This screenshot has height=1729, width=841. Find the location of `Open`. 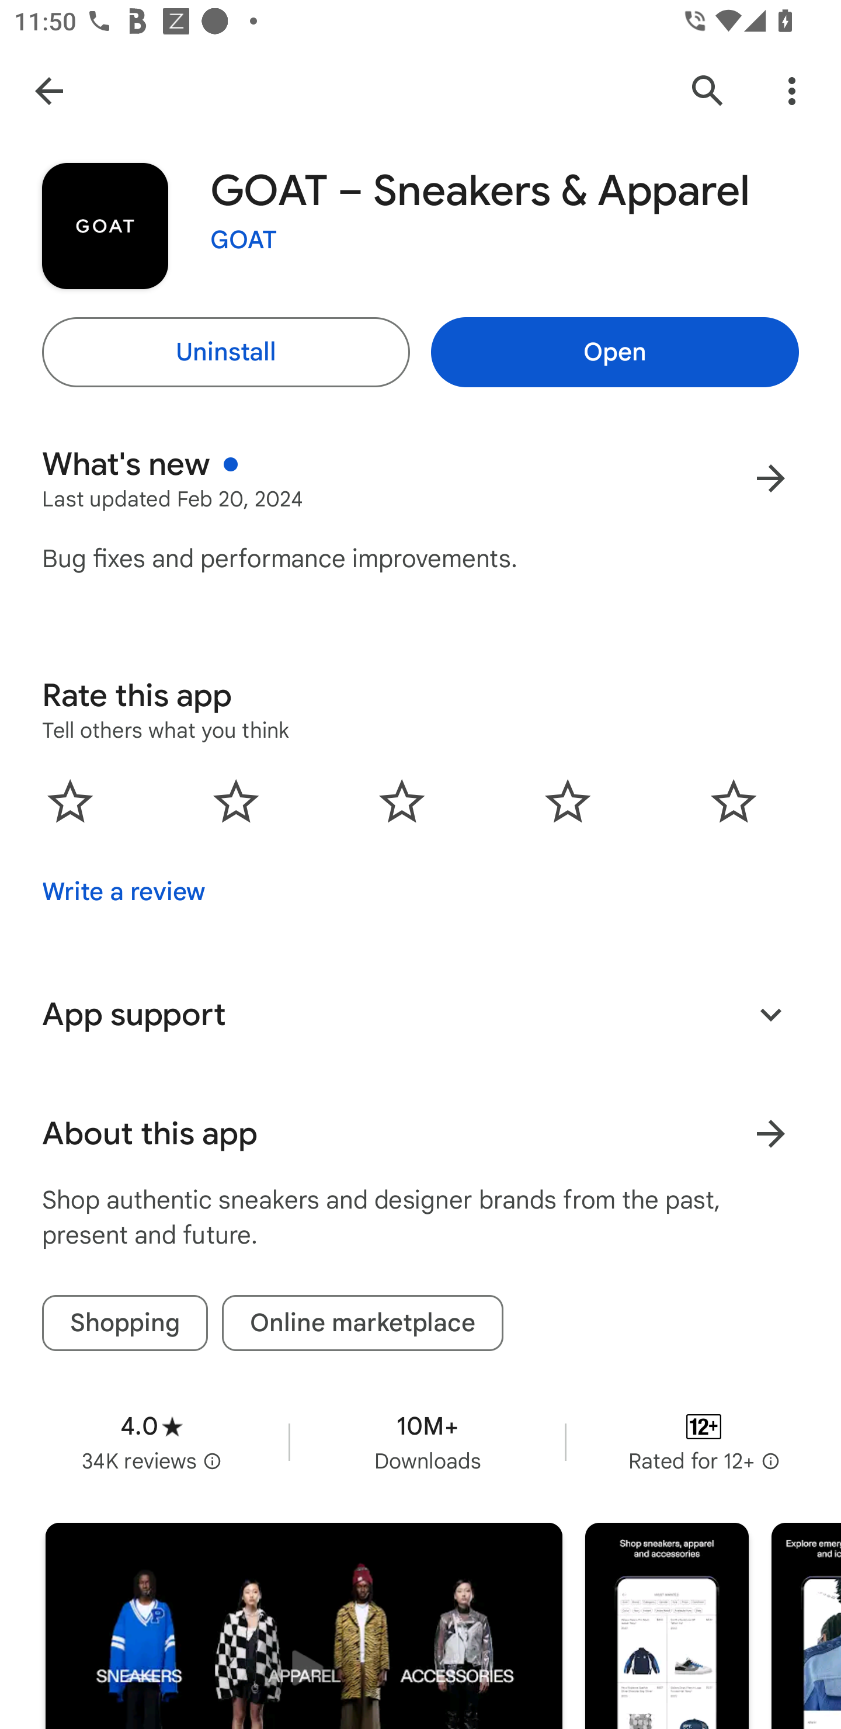

Open is located at coordinates (614, 352).